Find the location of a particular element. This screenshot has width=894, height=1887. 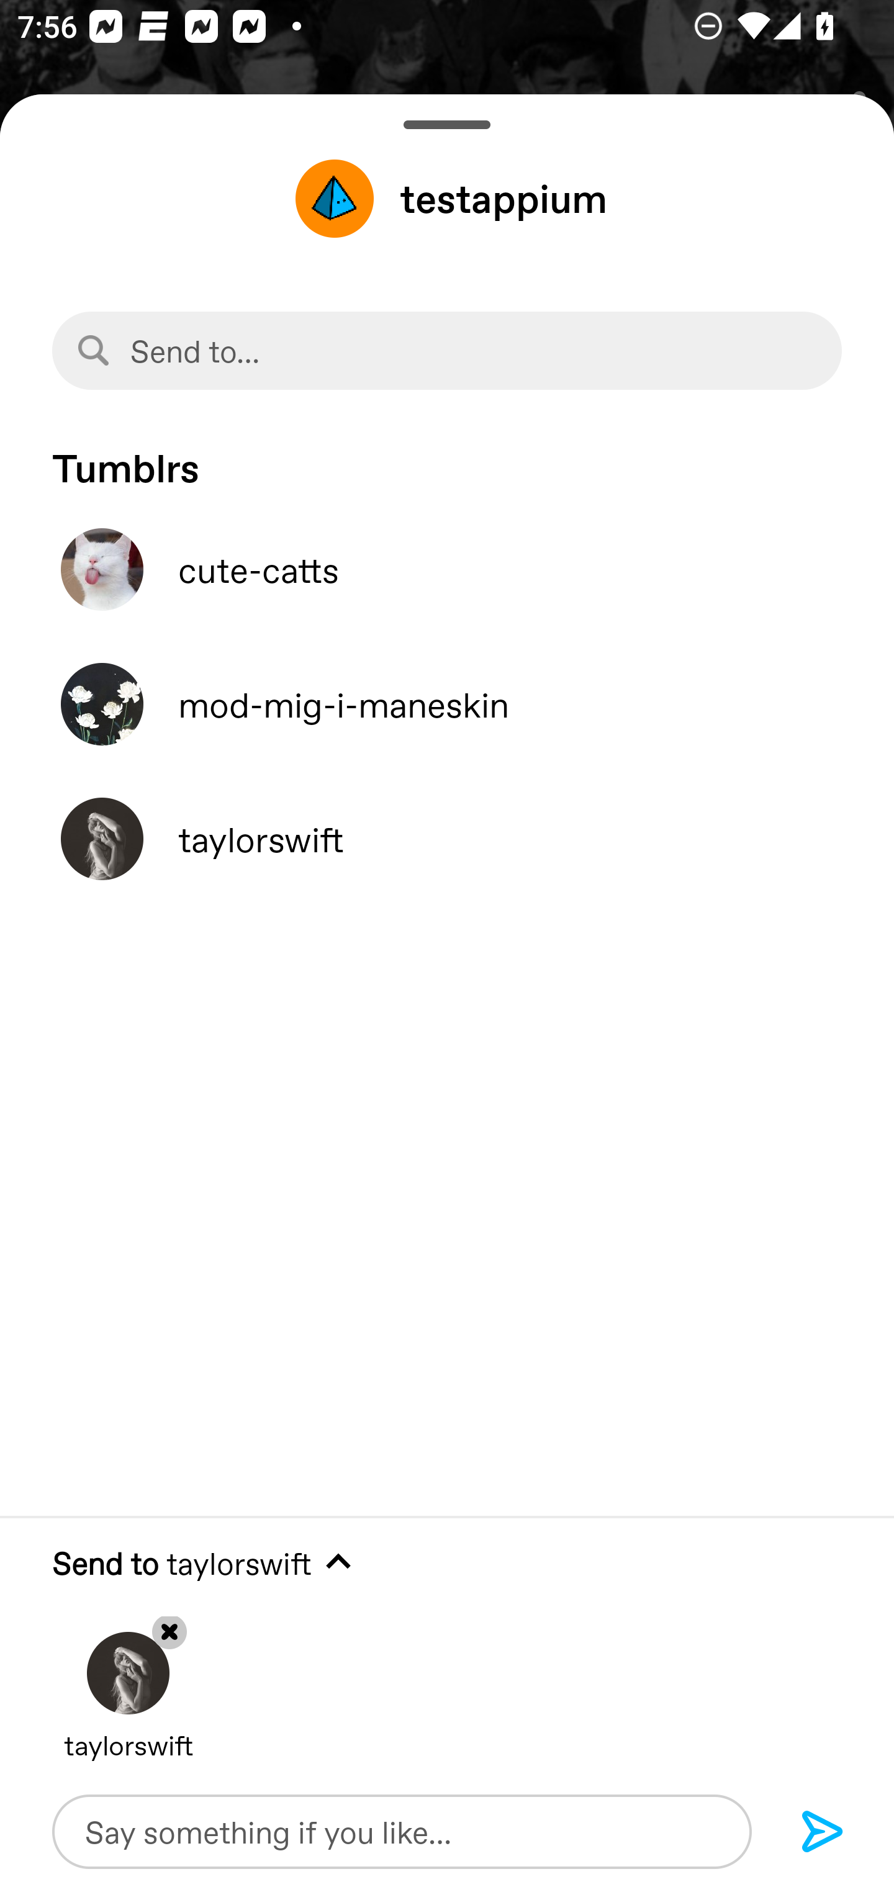

Dismiss taylorswift is located at coordinates (128, 1679).